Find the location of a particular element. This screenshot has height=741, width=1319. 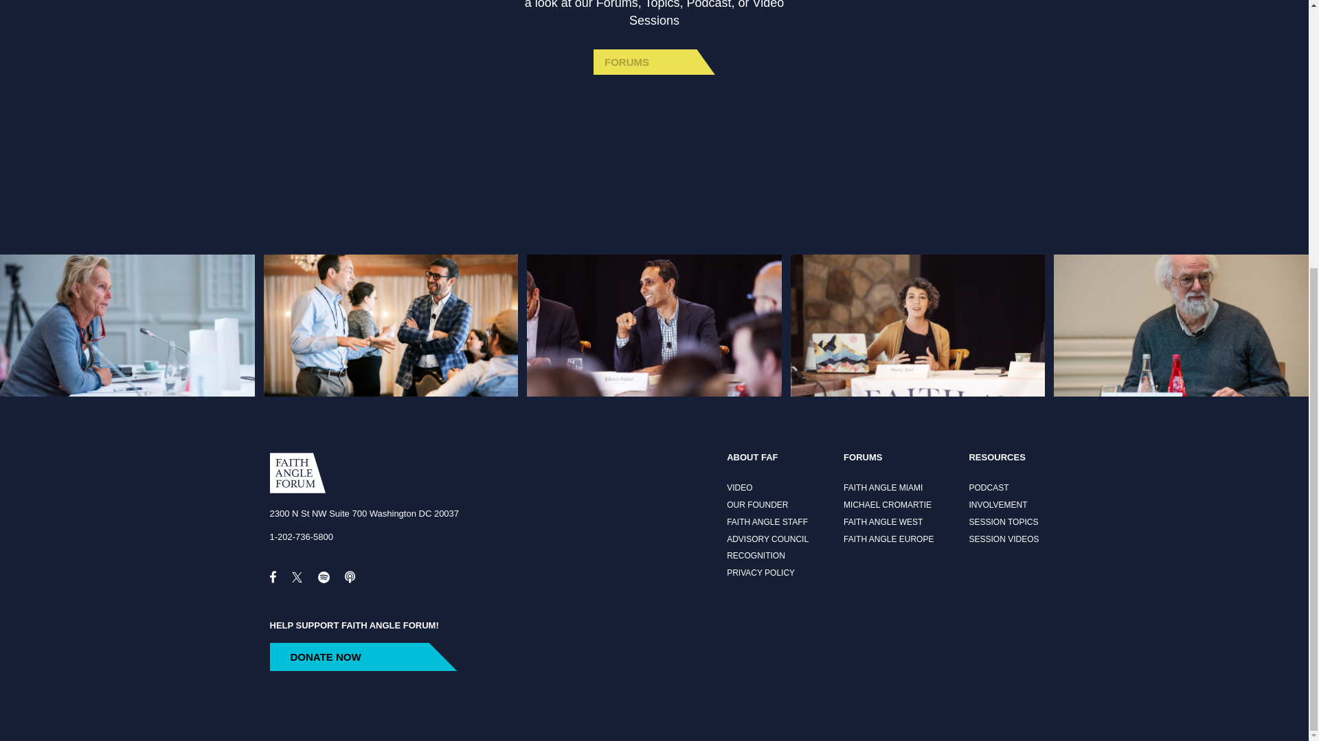

VIDEO is located at coordinates (767, 489).